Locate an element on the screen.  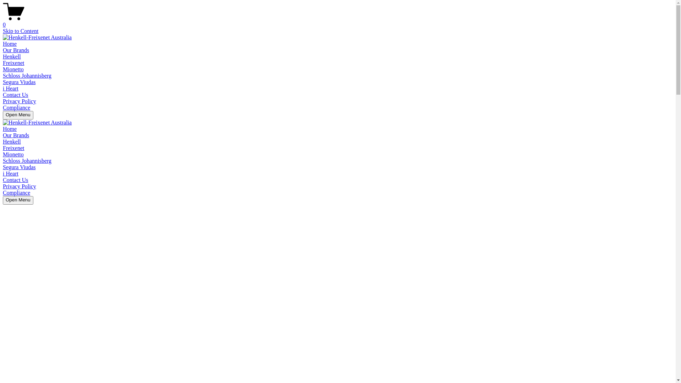
Home is located at coordinates (10, 129).